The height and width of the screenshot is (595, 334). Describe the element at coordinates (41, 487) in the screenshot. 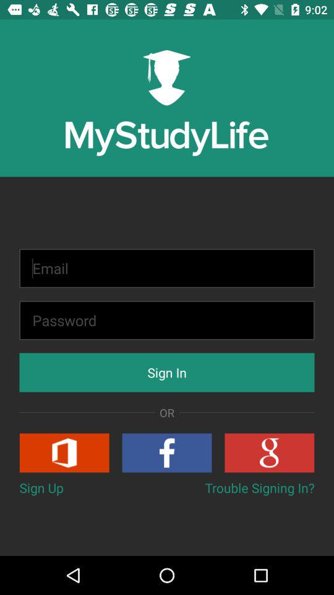

I see `flip until the sign up` at that location.